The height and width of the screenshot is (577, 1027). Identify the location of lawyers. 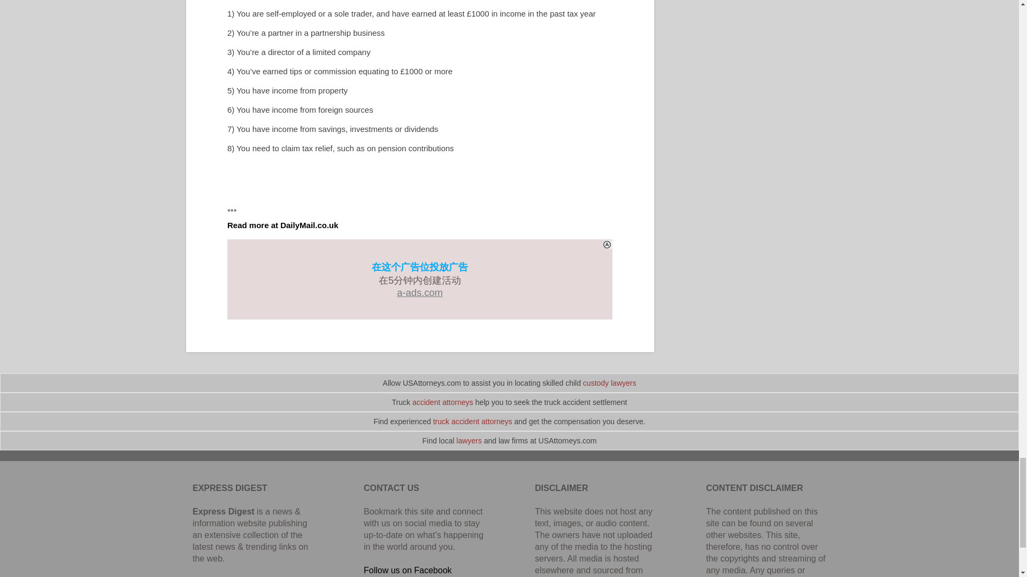
(469, 440).